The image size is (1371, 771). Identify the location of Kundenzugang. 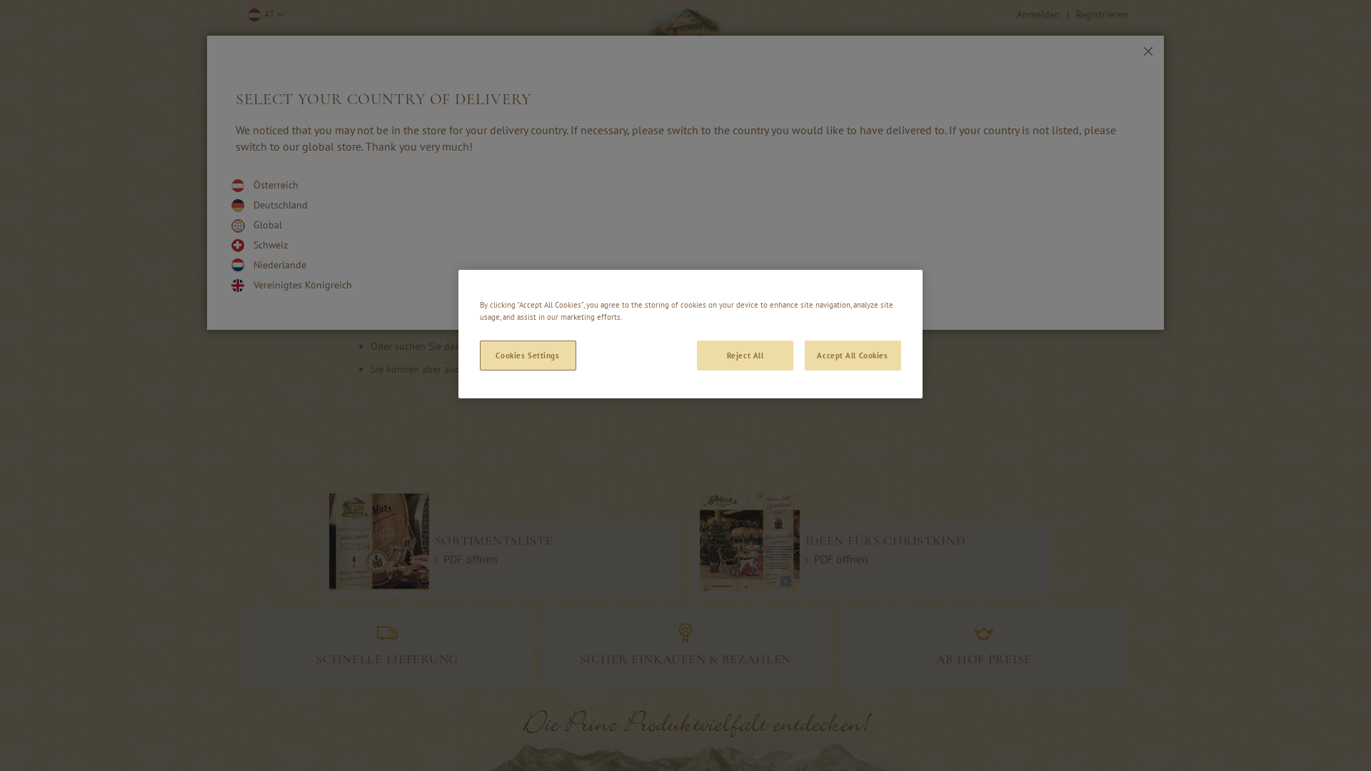
(644, 369).